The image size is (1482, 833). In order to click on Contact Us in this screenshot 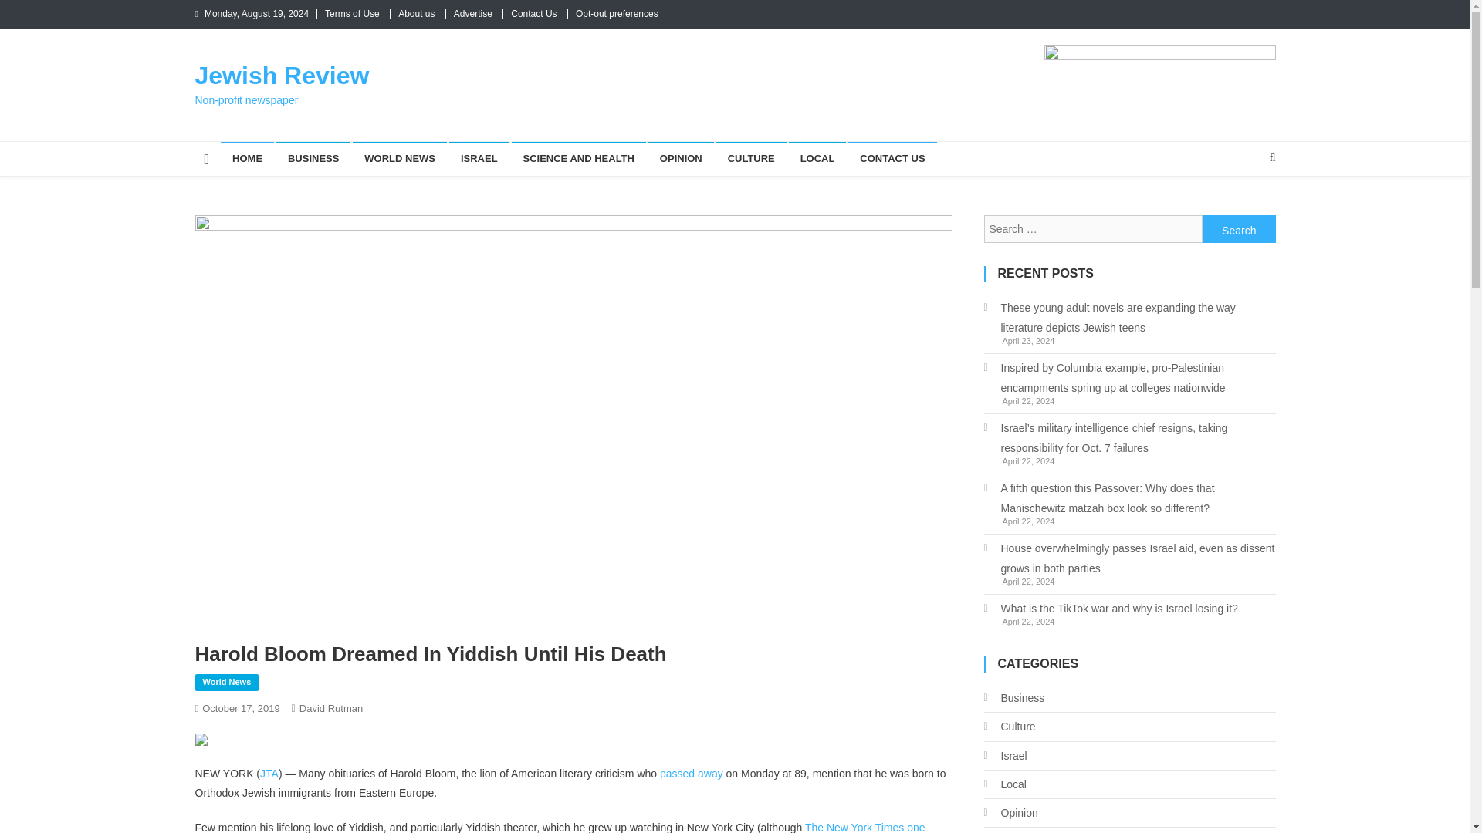, I will do `click(534, 13)`.